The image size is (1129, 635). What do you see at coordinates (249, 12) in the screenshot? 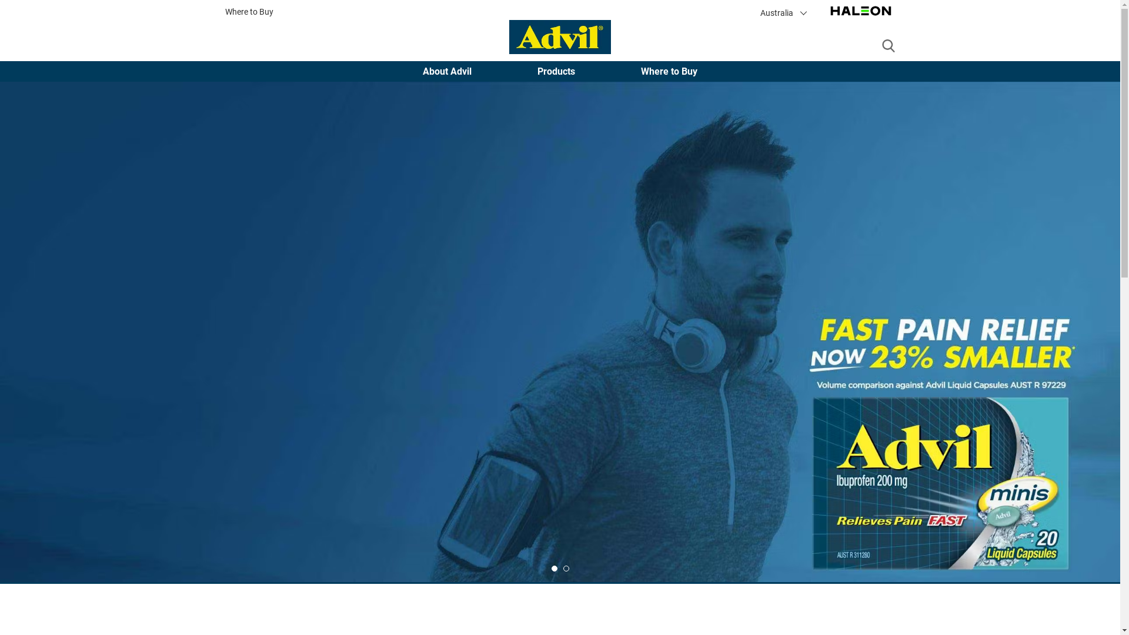
I see `Where to Buy` at bounding box center [249, 12].